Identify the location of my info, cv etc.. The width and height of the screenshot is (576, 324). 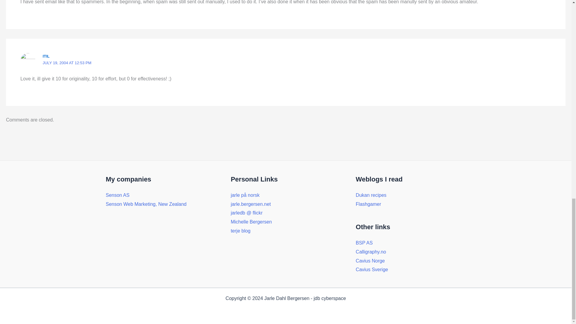
(251, 204).